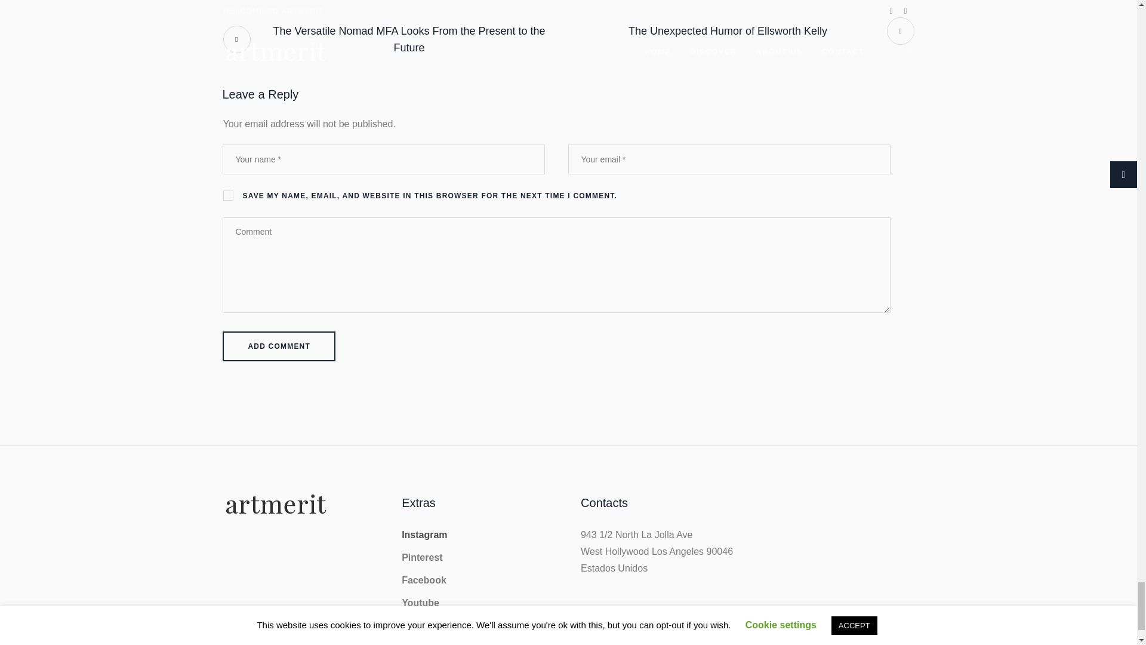 This screenshot has width=1146, height=645. Describe the element at coordinates (424, 534) in the screenshot. I see `Instagram` at that location.